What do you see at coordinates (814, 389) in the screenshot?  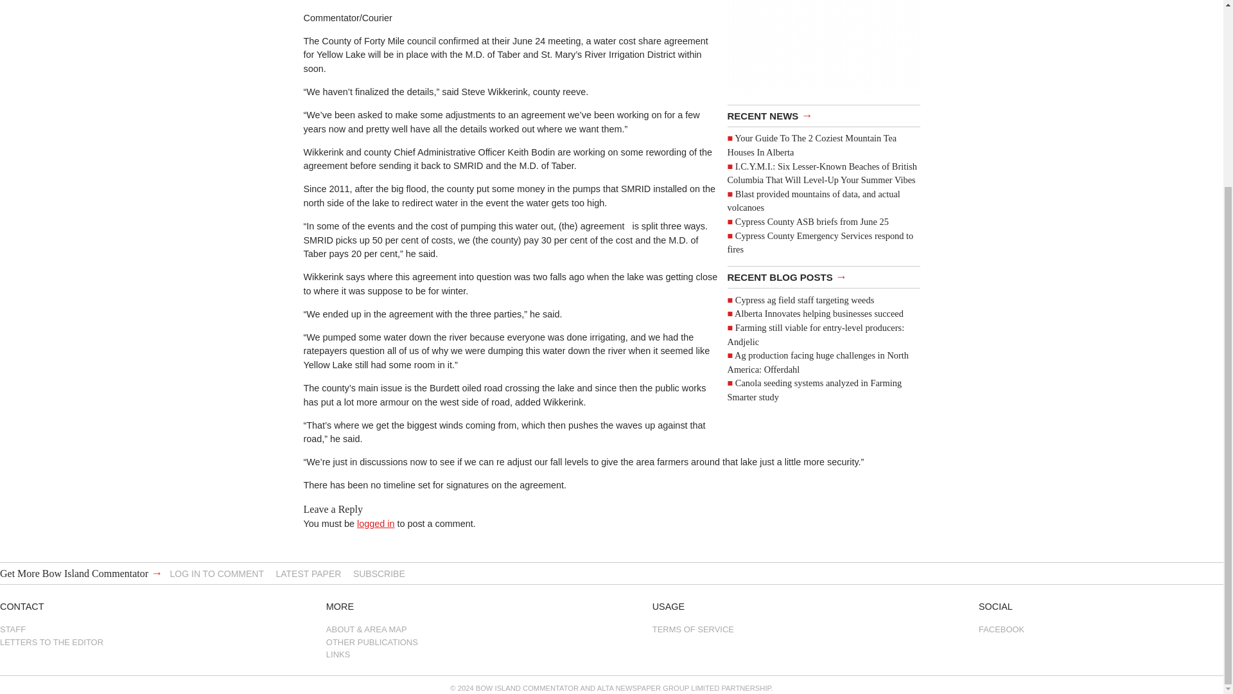 I see `Canola seeding systems analyzed in Farming Smarter study` at bounding box center [814, 389].